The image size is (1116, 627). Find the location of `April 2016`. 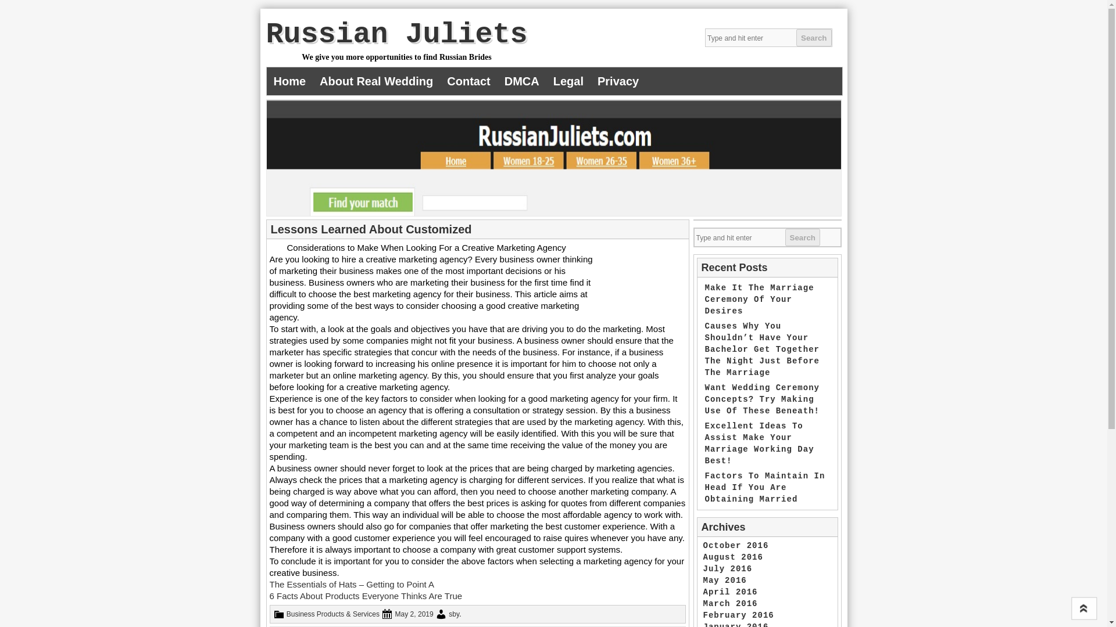

April 2016 is located at coordinates (730, 592).